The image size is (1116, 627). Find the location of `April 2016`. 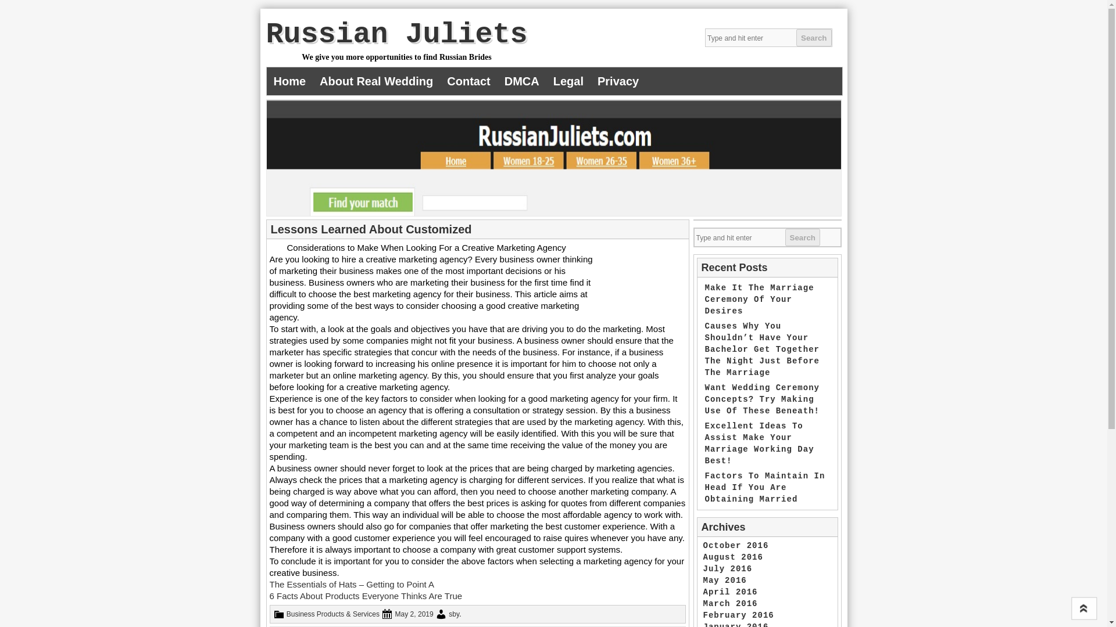

April 2016 is located at coordinates (730, 592).